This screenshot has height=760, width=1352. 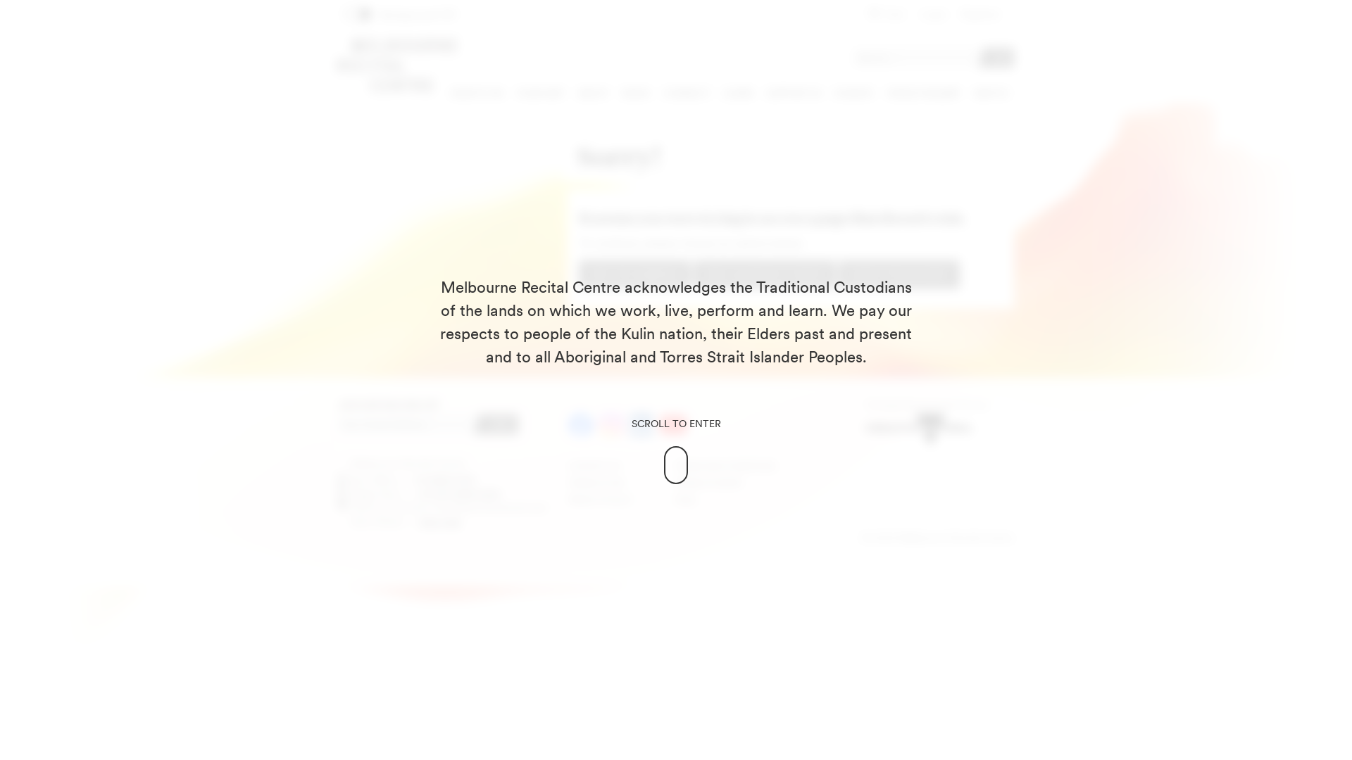 What do you see at coordinates (708, 483) in the screenshot?
I see `TERMS OF ENTRY` at bounding box center [708, 483].